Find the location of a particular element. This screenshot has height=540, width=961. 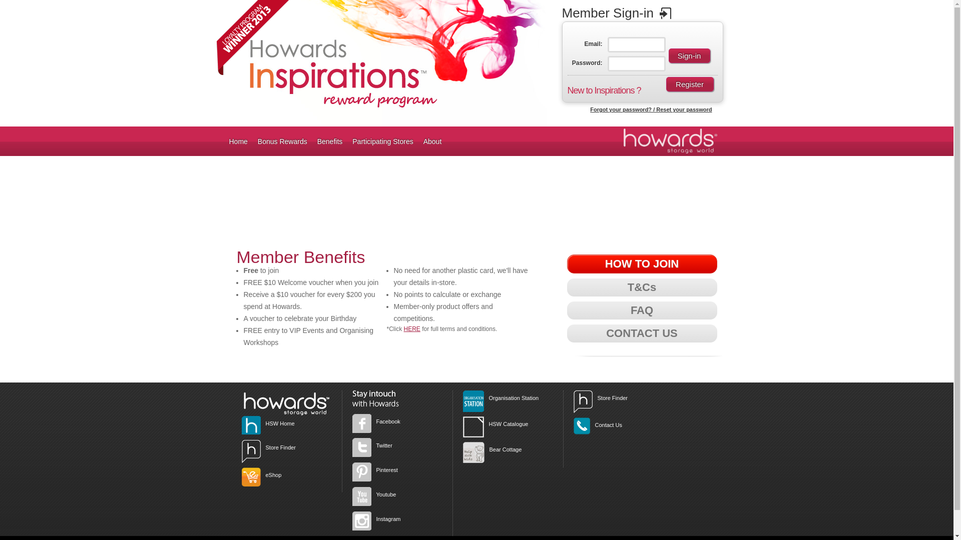

Twitter is located at coordinates (384, 445).